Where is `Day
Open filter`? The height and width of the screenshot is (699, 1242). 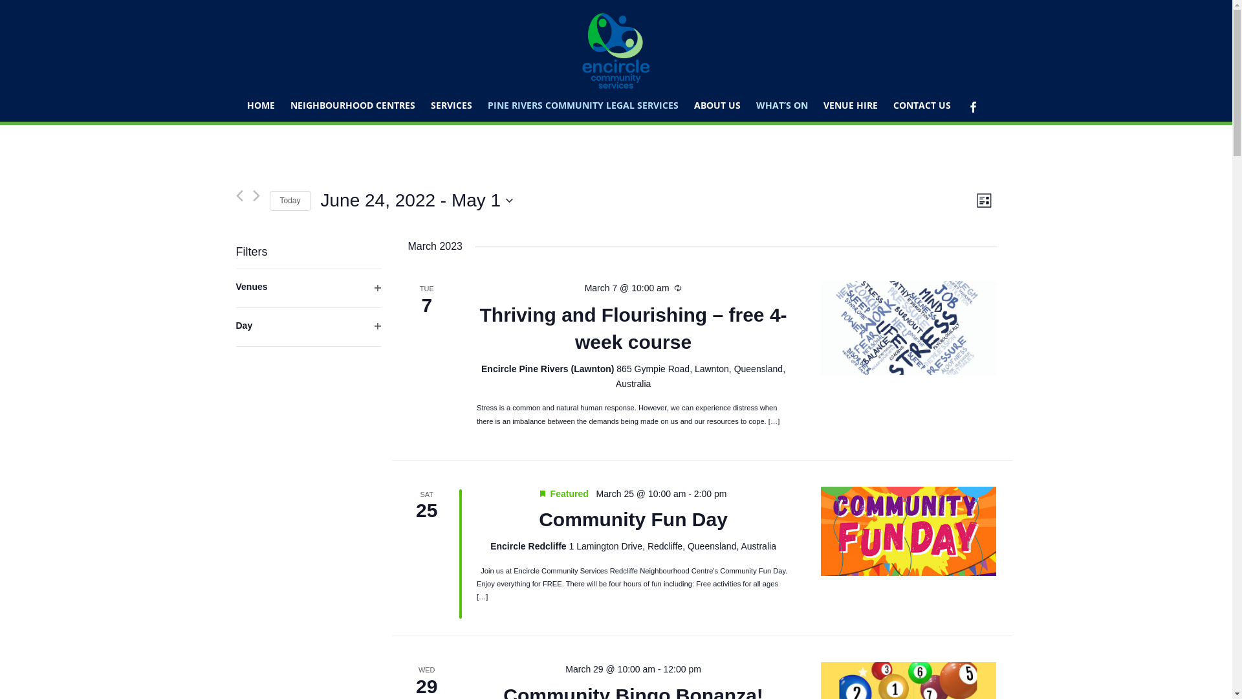 Day
Open filter is located at coordinates (308, 327).